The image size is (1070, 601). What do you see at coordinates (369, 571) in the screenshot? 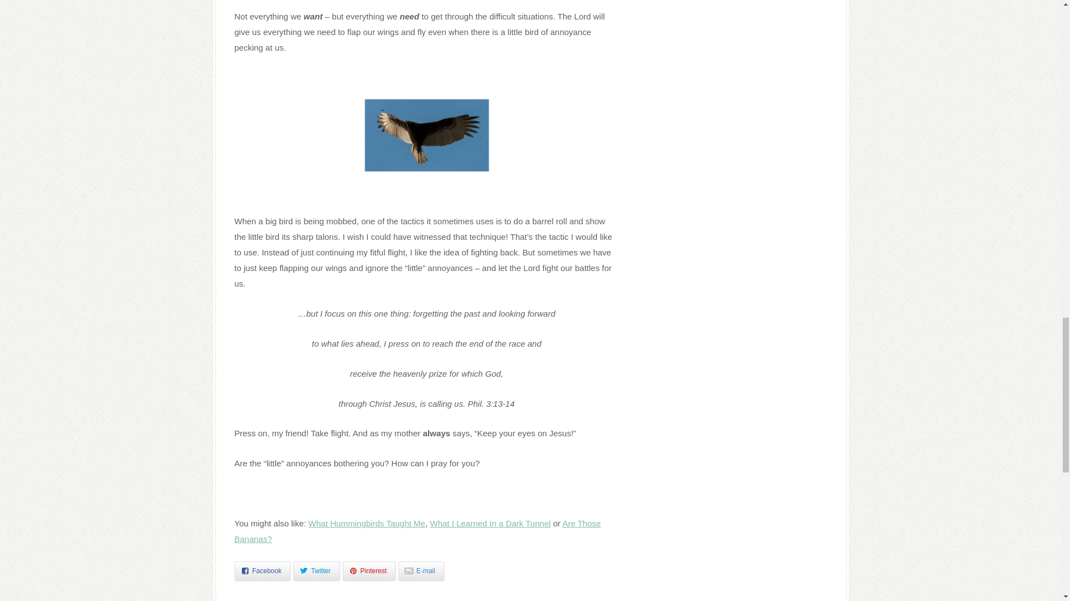
I see `Share an image of this article on Pinterest` at bounding box center [369, 571].